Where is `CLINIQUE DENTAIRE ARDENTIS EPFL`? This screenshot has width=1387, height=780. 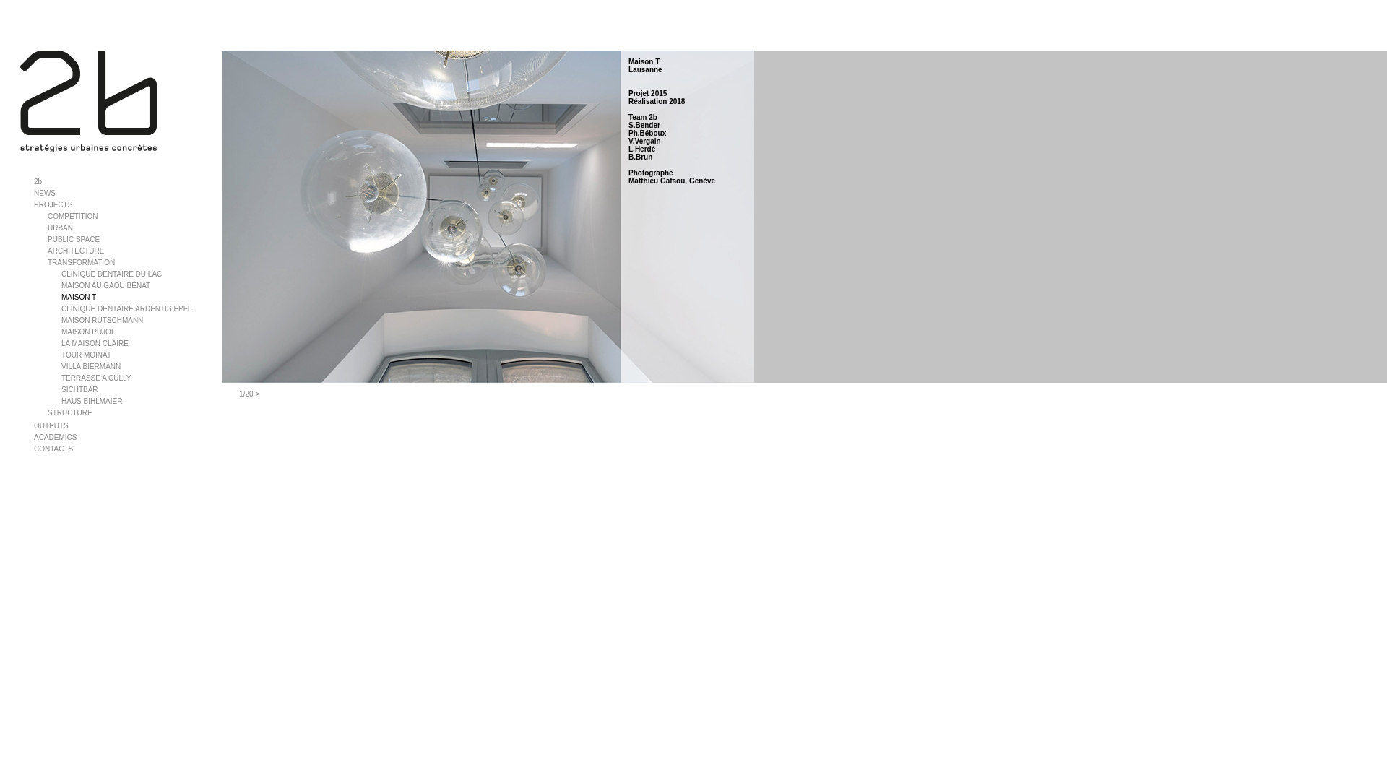
CLINIQUE DENTAIRE ARDENTIS EPFL is located at coordinates (126, 309).